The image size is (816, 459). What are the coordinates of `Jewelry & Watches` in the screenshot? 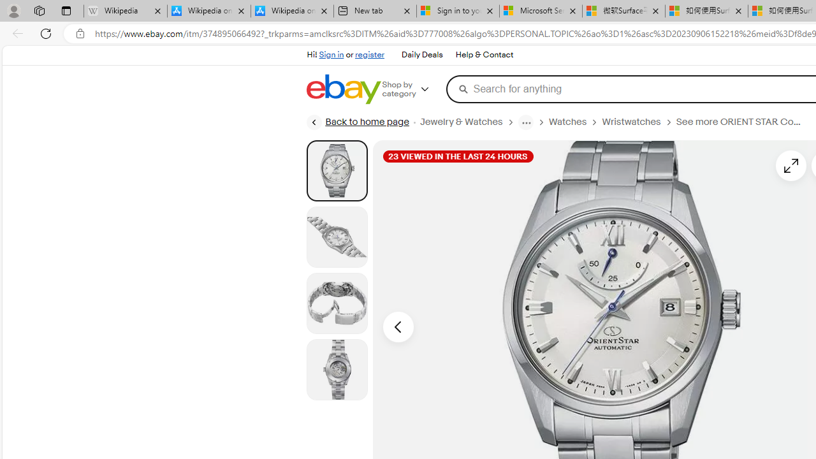 It's located at (468, 122).